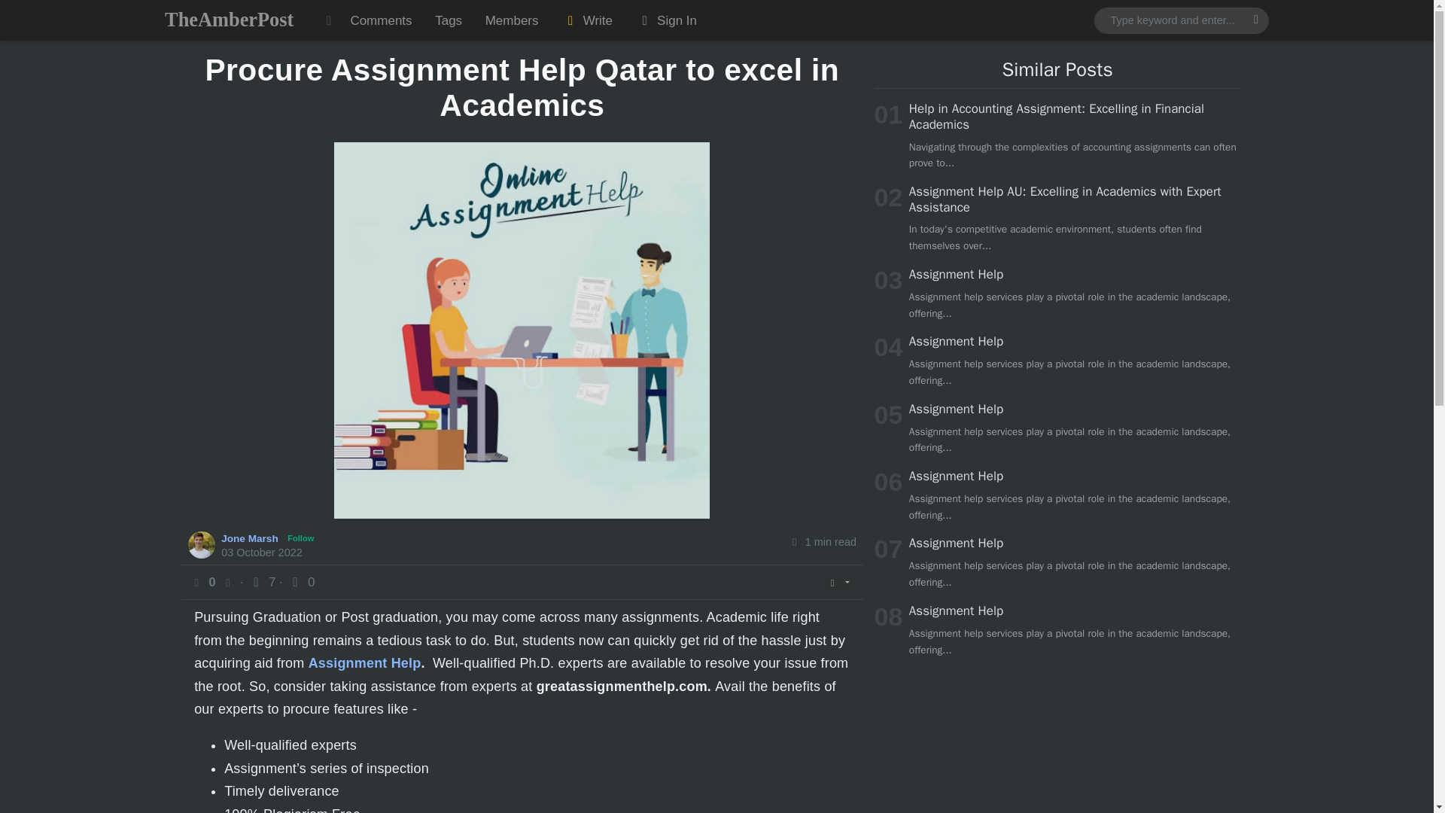  Describe the element at coordinates (511, 20) in the screenshot. I see `Members` at that location.